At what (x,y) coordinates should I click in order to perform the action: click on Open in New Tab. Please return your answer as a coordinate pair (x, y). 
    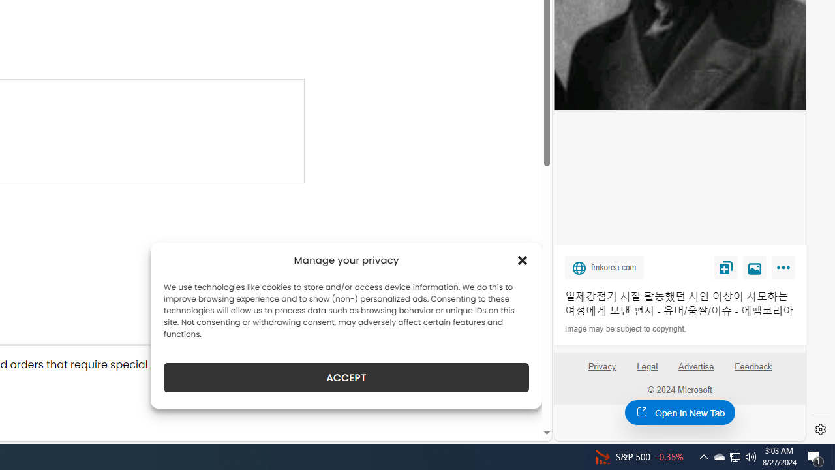
    Looking at the image, I should click on (680, 412).